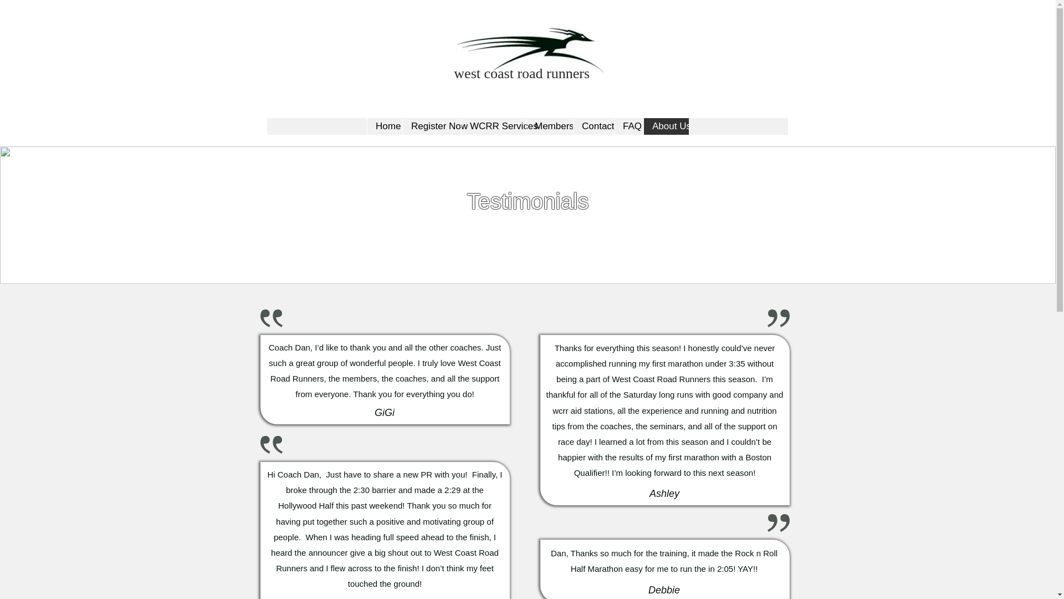 The height and width of the screenshot is (599, 1064). I want to click on Members, so click(549, 126).